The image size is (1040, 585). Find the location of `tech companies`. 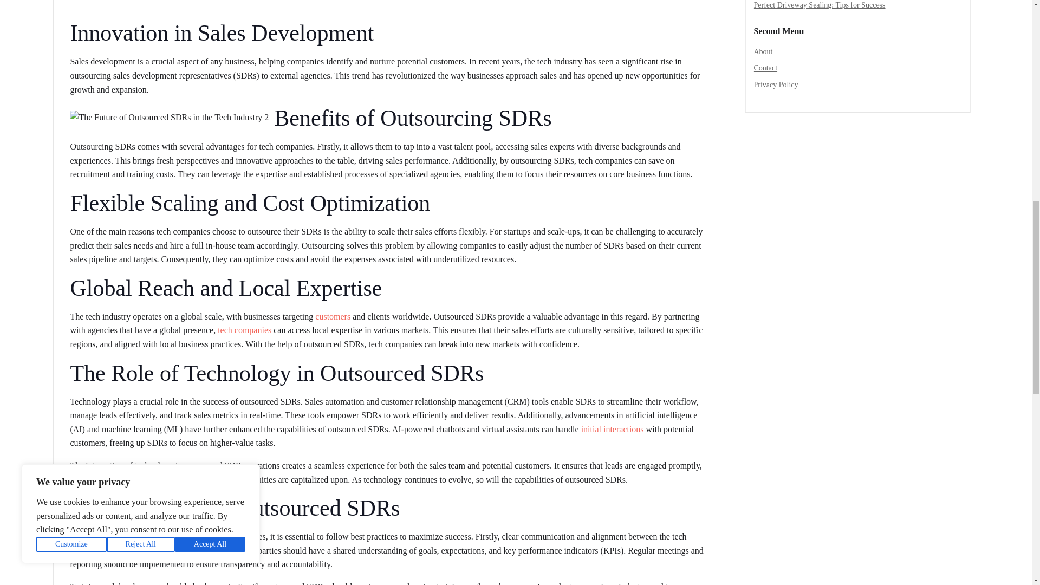

tech companies is located at coordinates (244, 329).